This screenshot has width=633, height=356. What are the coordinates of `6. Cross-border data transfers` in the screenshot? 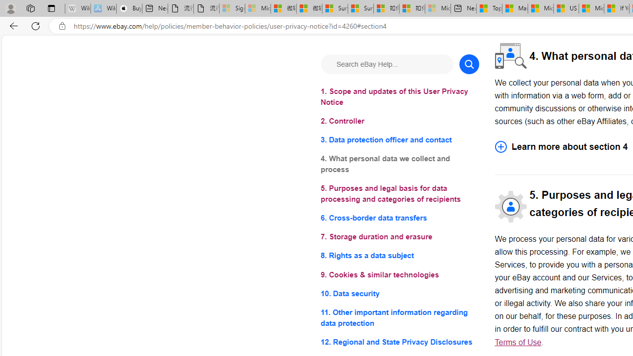 It's located at (400, 218).